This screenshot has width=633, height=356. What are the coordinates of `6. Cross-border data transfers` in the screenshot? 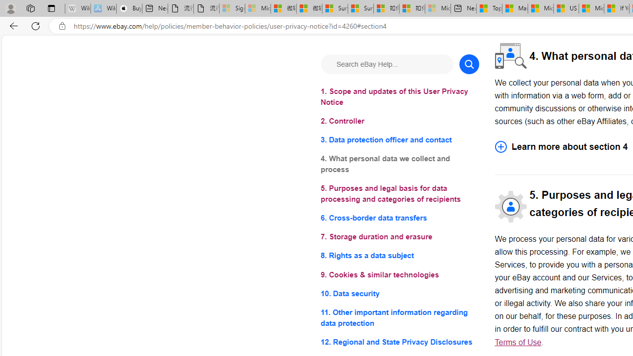 It's located at (400, 218).